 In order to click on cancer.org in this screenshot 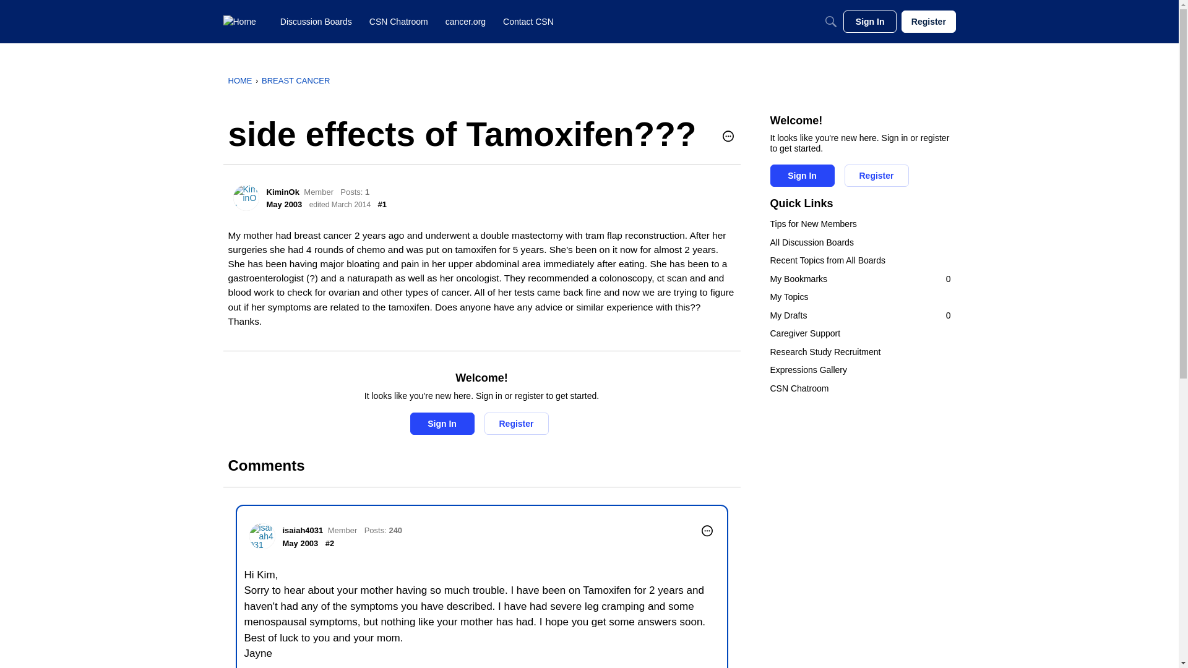, I will do `click(465, 21)`.